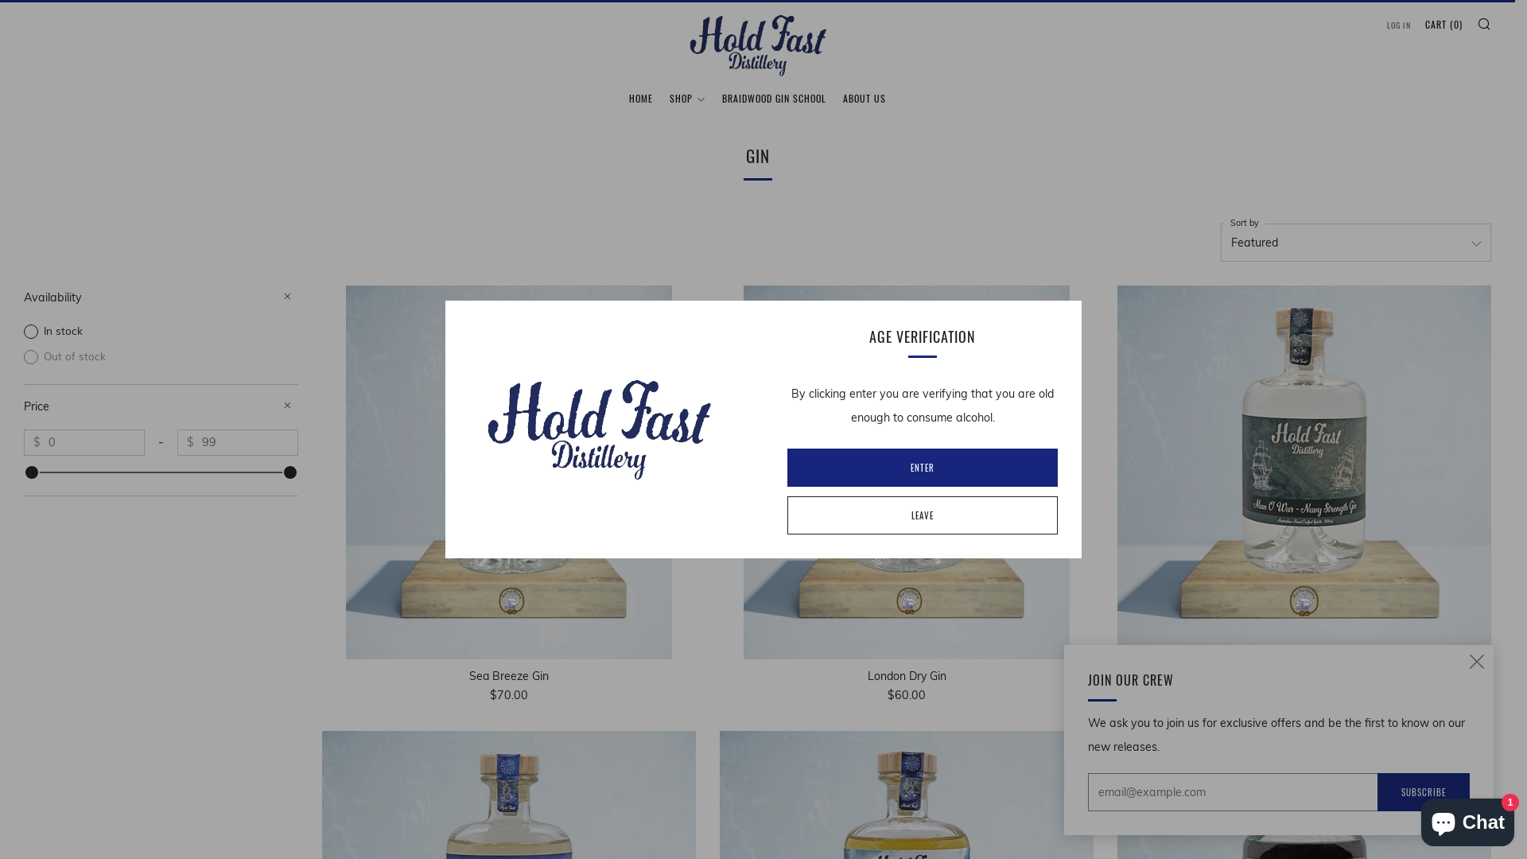 This screenshot has width=1527, height=859. Describe the element at coordinates (509, 695) in the screenshot. I see `$70.00` at that location.